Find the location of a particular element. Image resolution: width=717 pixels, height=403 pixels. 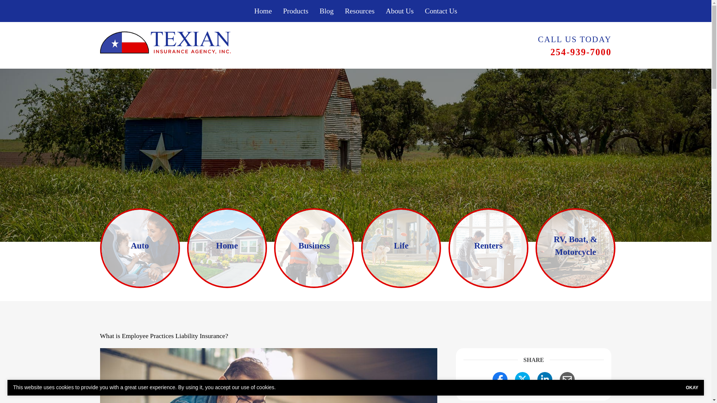

Resources is located at coordinates (359, 11).